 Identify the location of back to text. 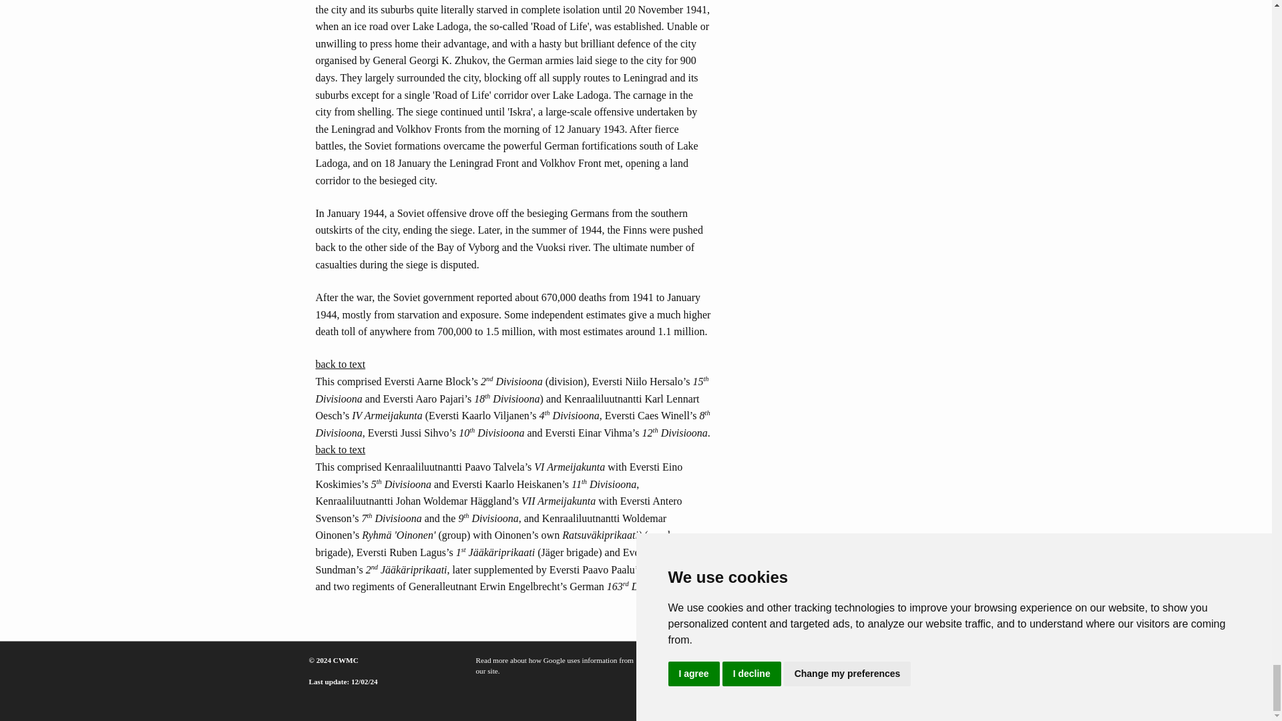
(341, 449).